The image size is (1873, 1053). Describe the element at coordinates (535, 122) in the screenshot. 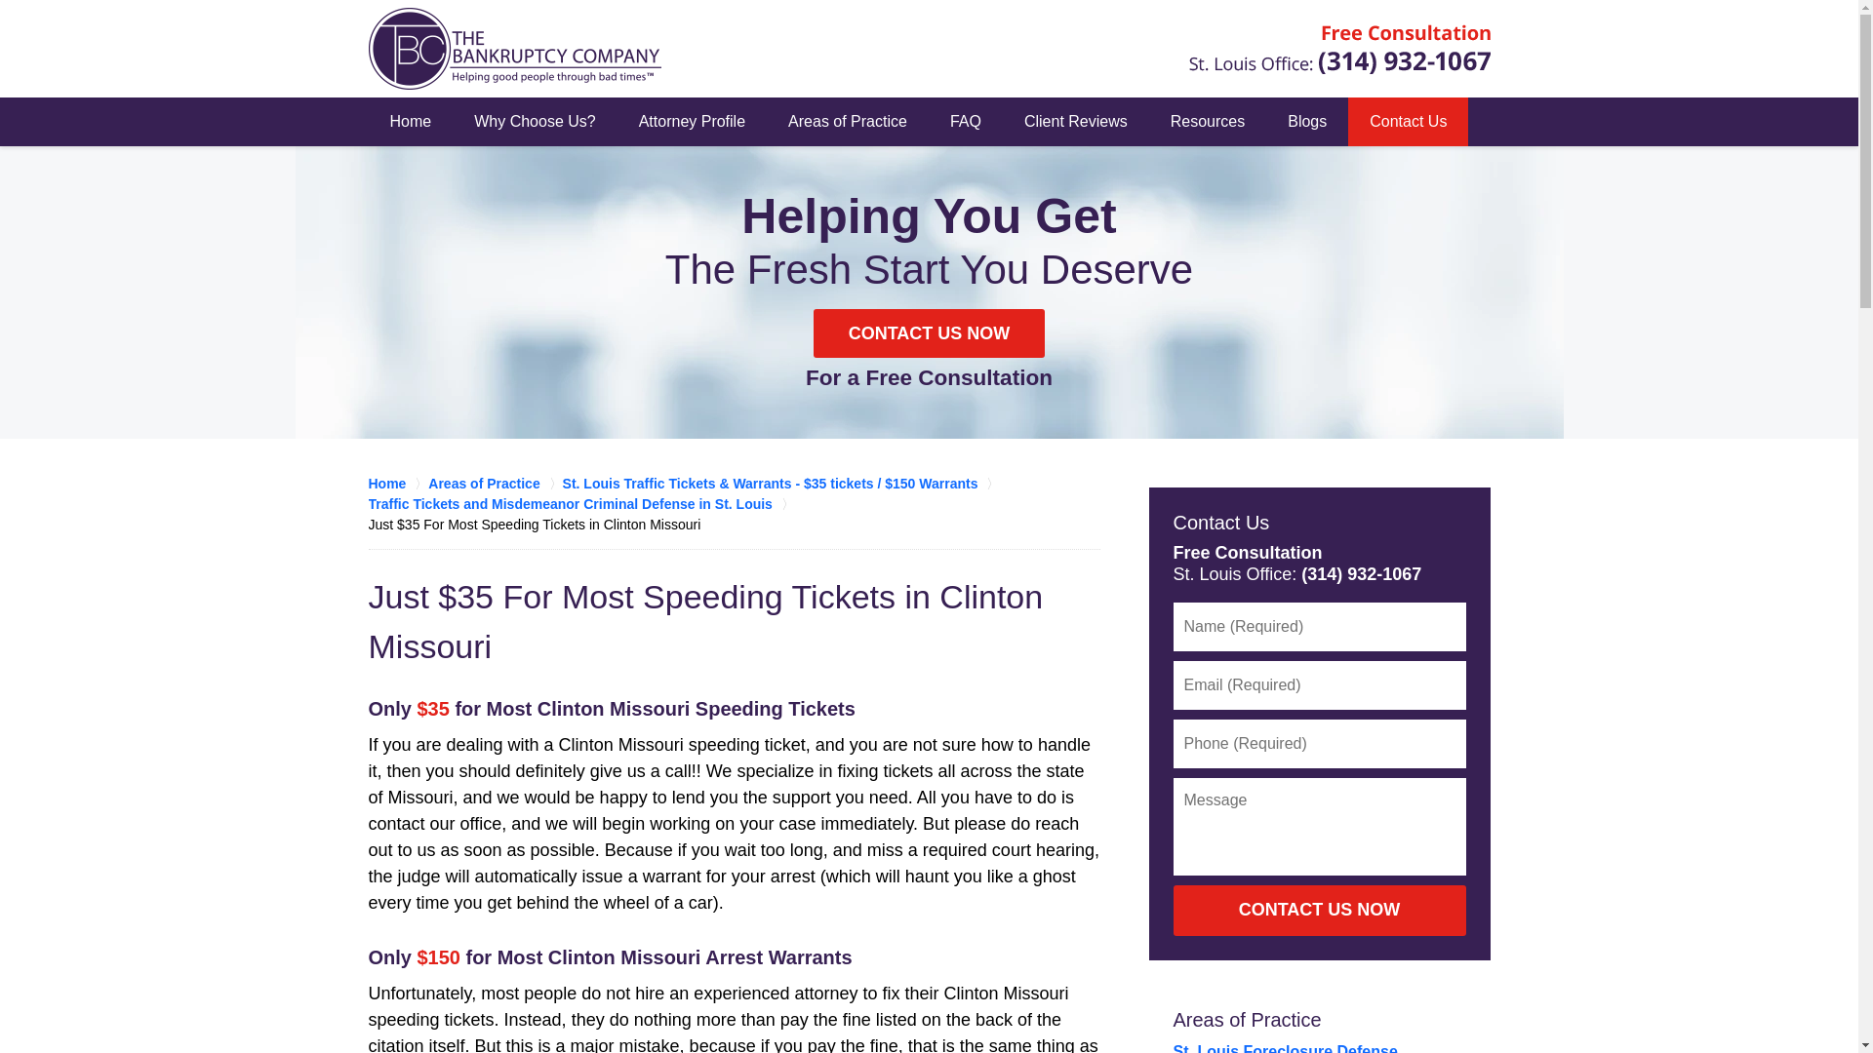

I see `Why Choose Us?` at that location.